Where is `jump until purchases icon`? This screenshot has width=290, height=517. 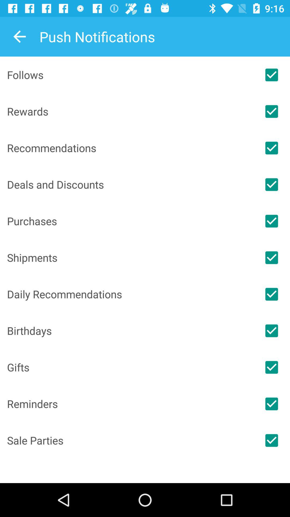 jump until purchases icon is located at coordinates (130, 221).